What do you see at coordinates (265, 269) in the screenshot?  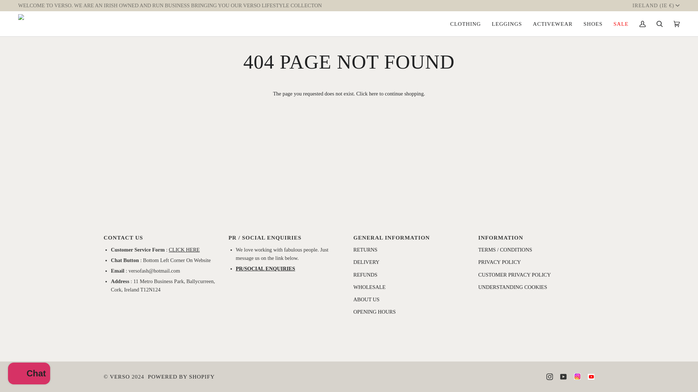 I see `CONTACT US` at bounding box center [265, 269].